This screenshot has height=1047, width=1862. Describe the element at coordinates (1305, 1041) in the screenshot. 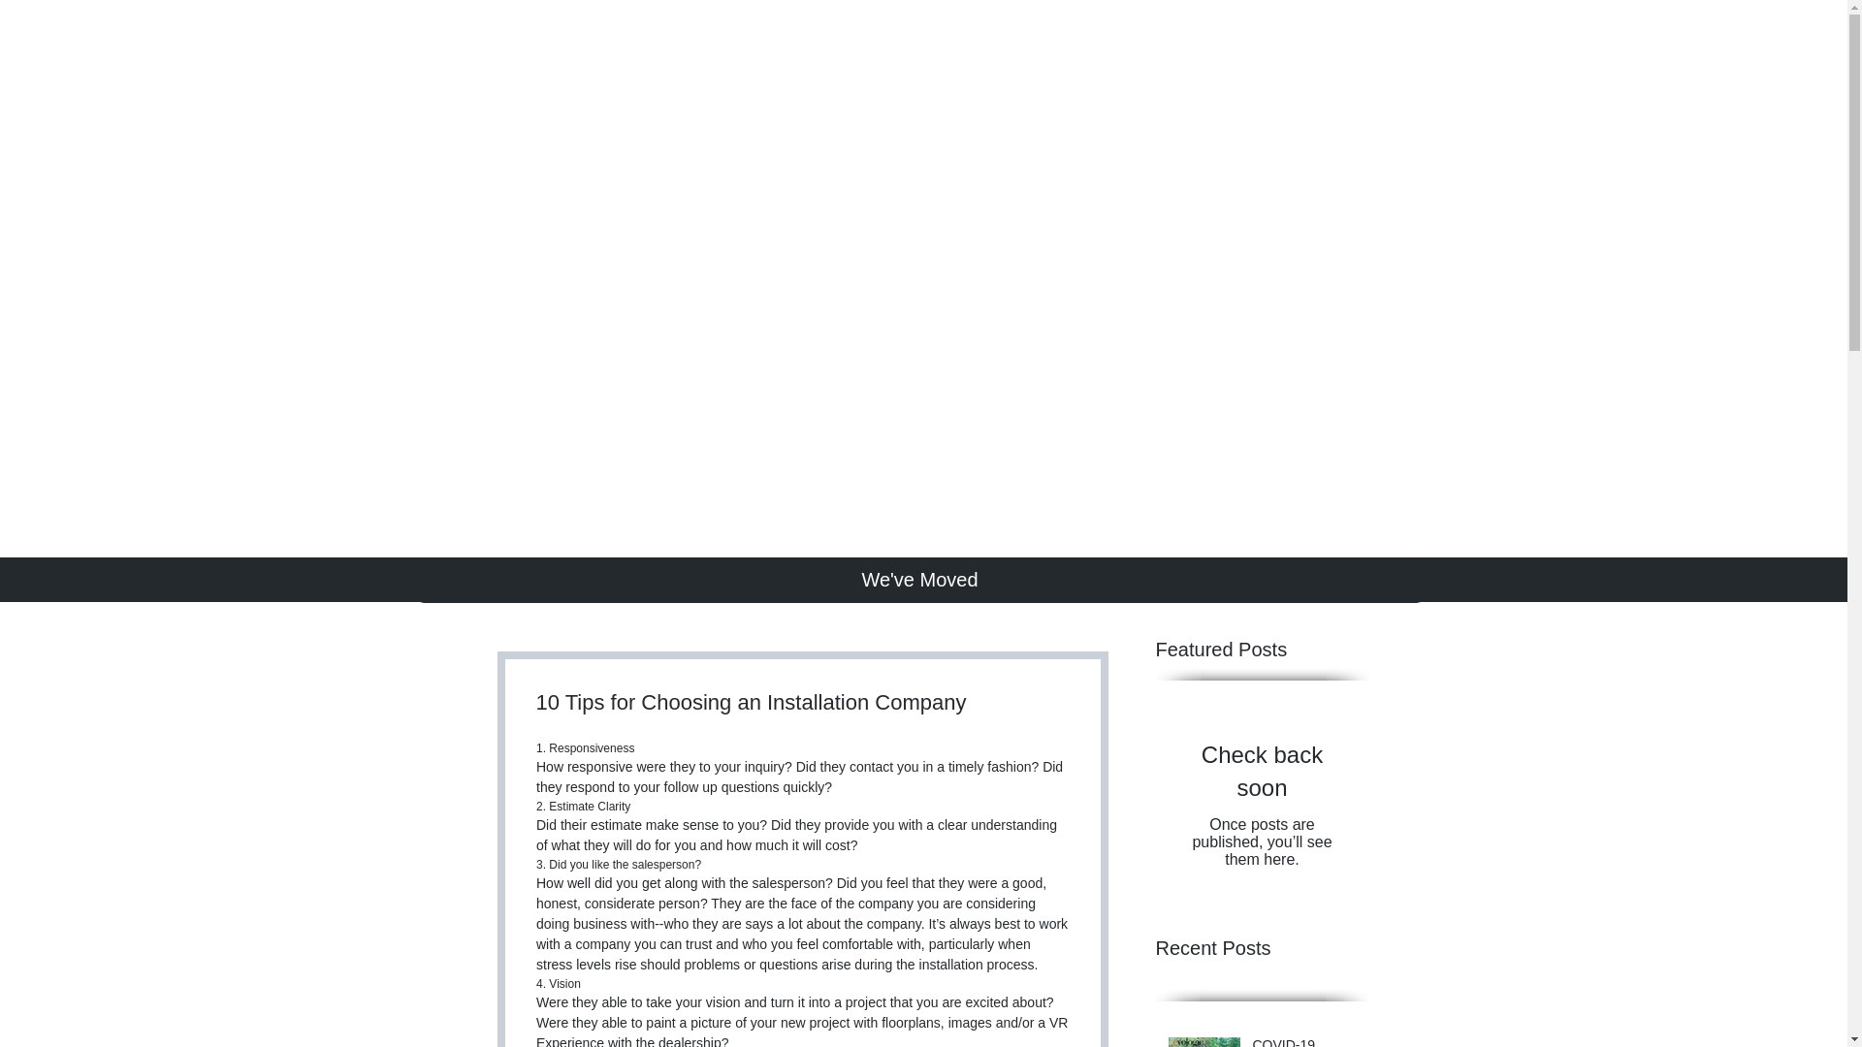

I see `COVID-19` at that location.